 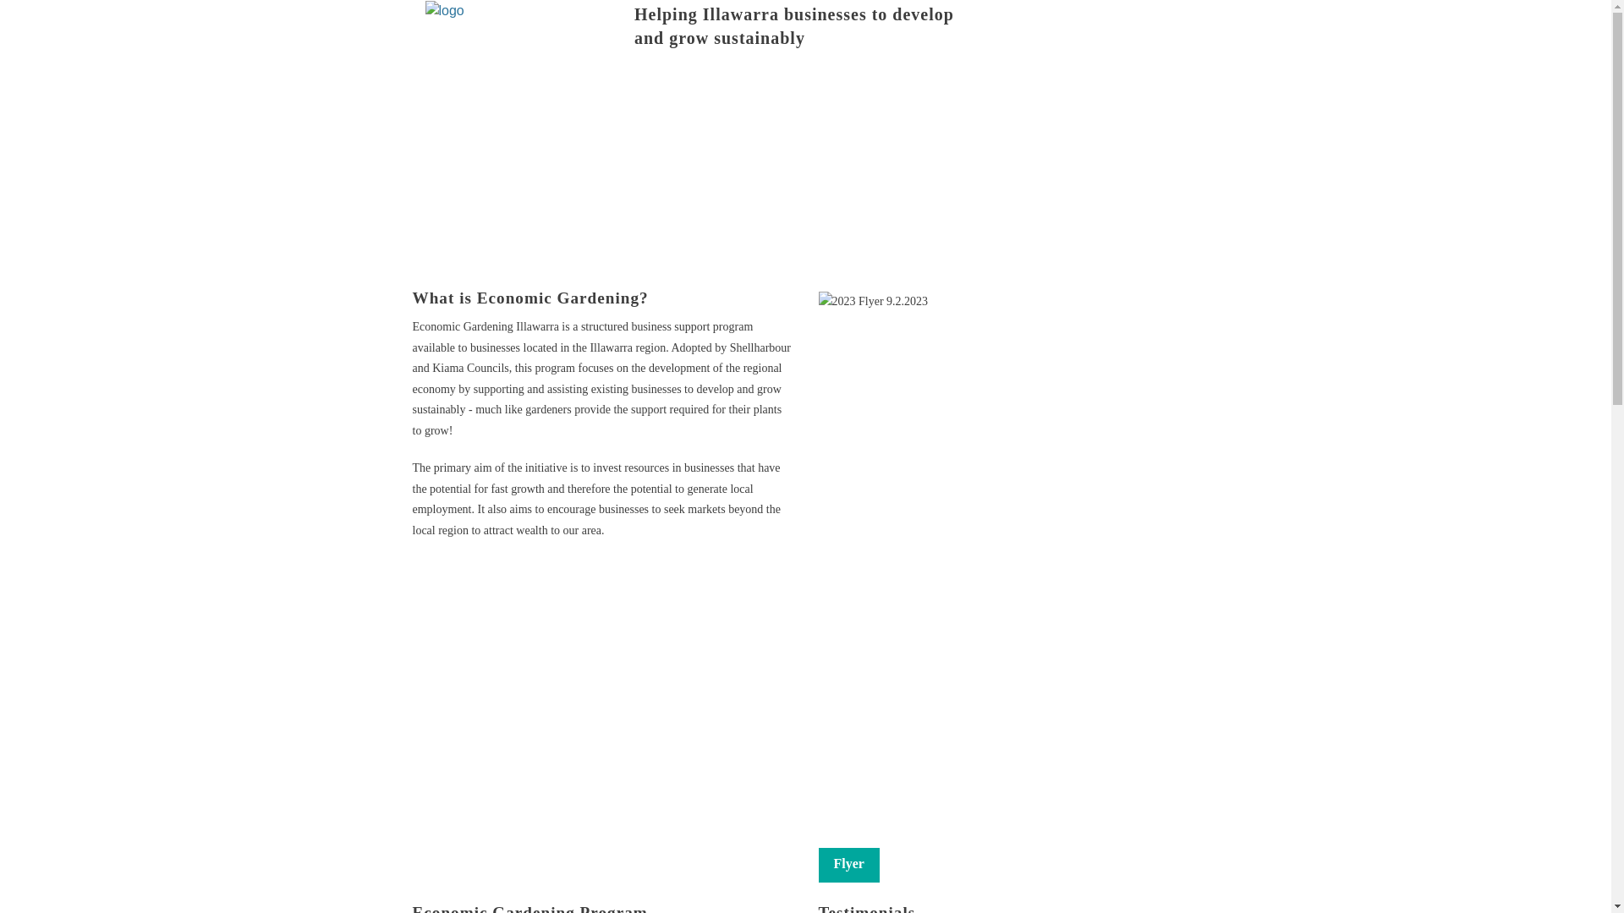 What do you see at coordinates (670, 265) in the screenshot?
I see `Getting Started` at bounding box center [670, 265].